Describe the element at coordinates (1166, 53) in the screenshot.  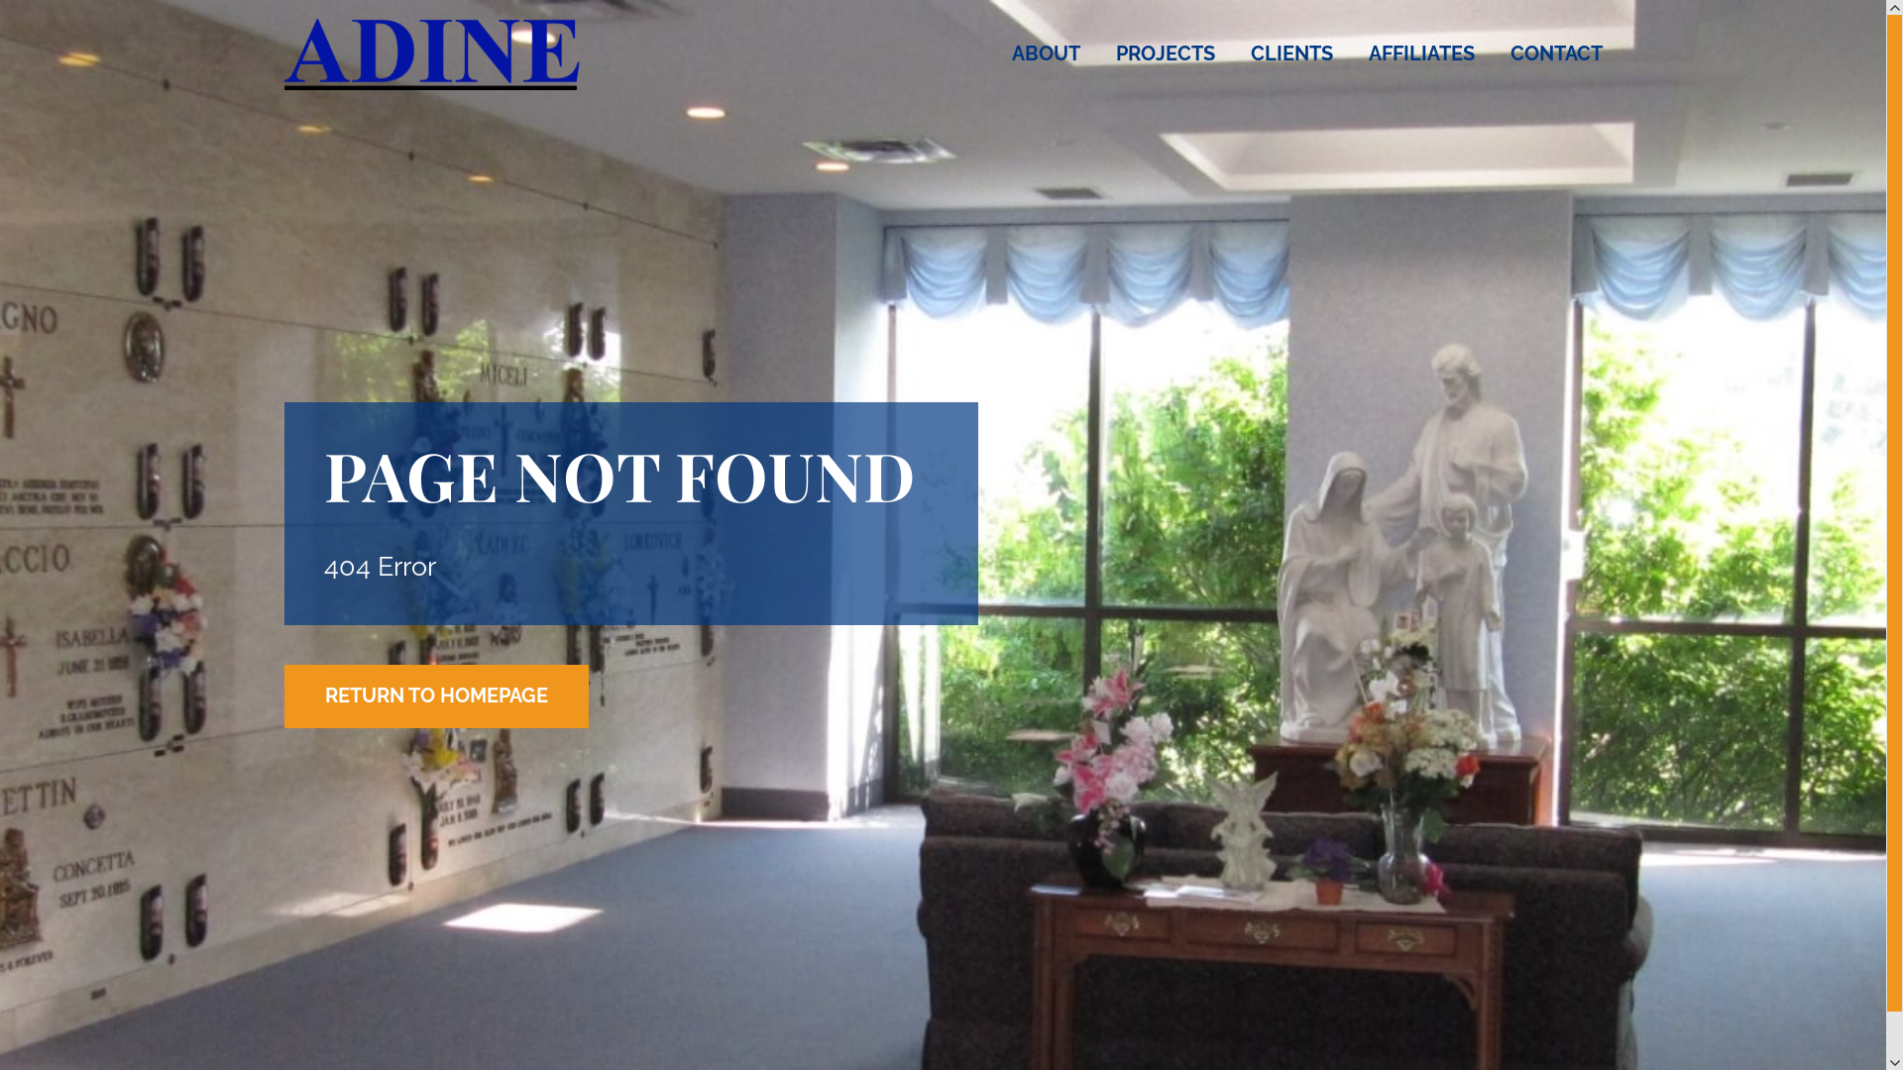
I see `PROJECTS` at that location.